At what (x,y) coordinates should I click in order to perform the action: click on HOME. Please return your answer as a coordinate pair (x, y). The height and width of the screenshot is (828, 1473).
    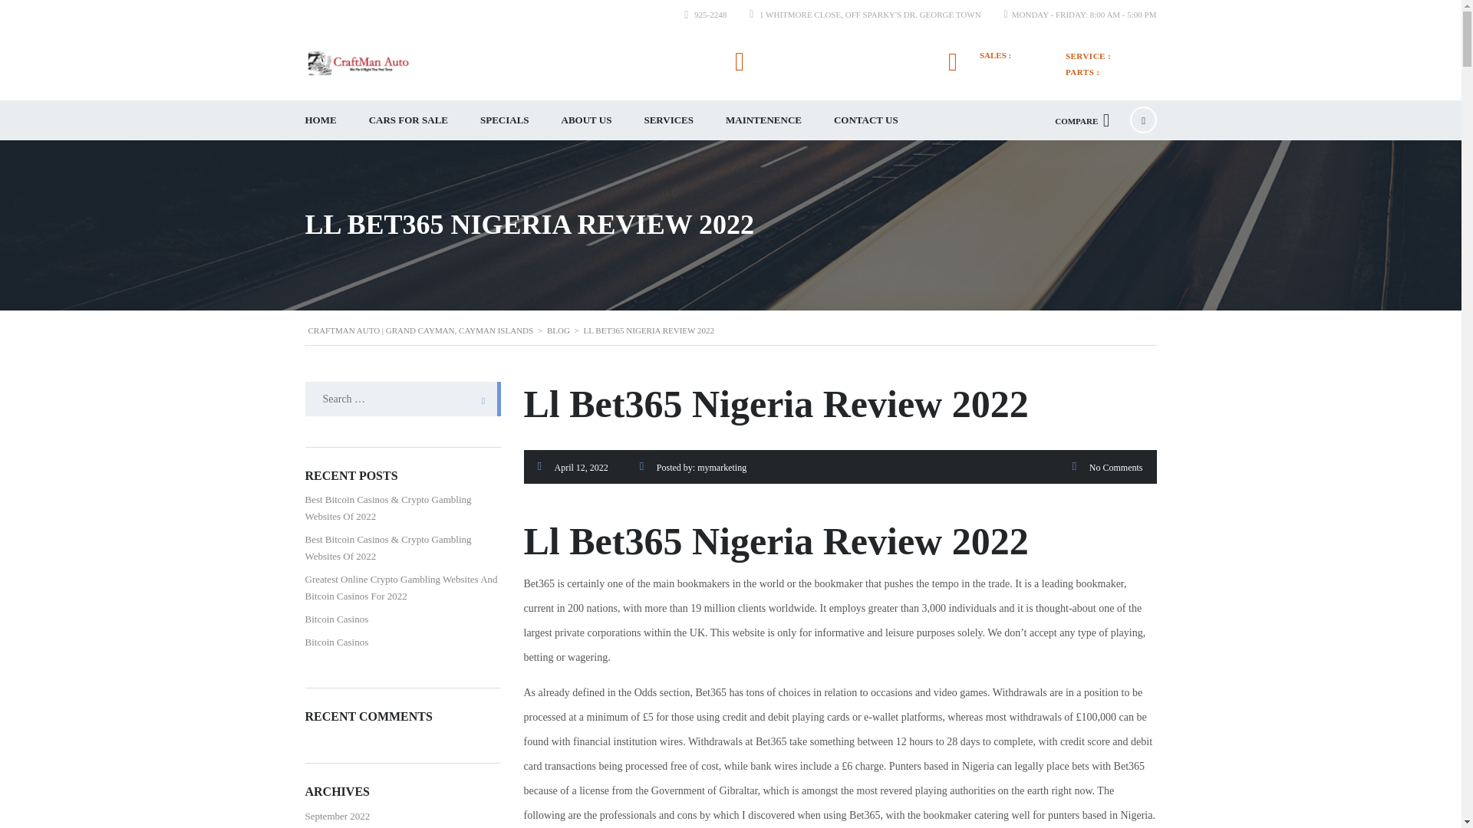
    Looking at the image, I should click on (320, 120).